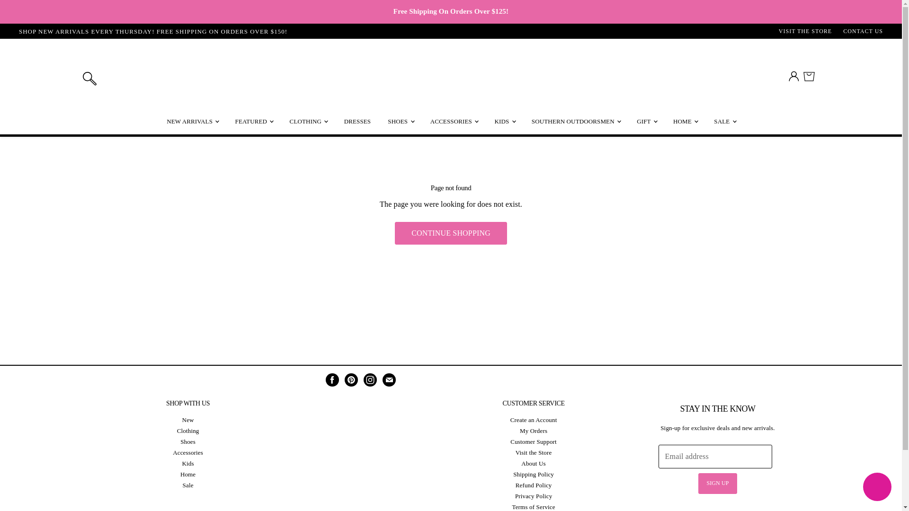 The image size is (909, 511). What do you see at coordinates (877, 488) in the screenshot?
I see `Shopify online store chat` at bounding box center [877, 488].